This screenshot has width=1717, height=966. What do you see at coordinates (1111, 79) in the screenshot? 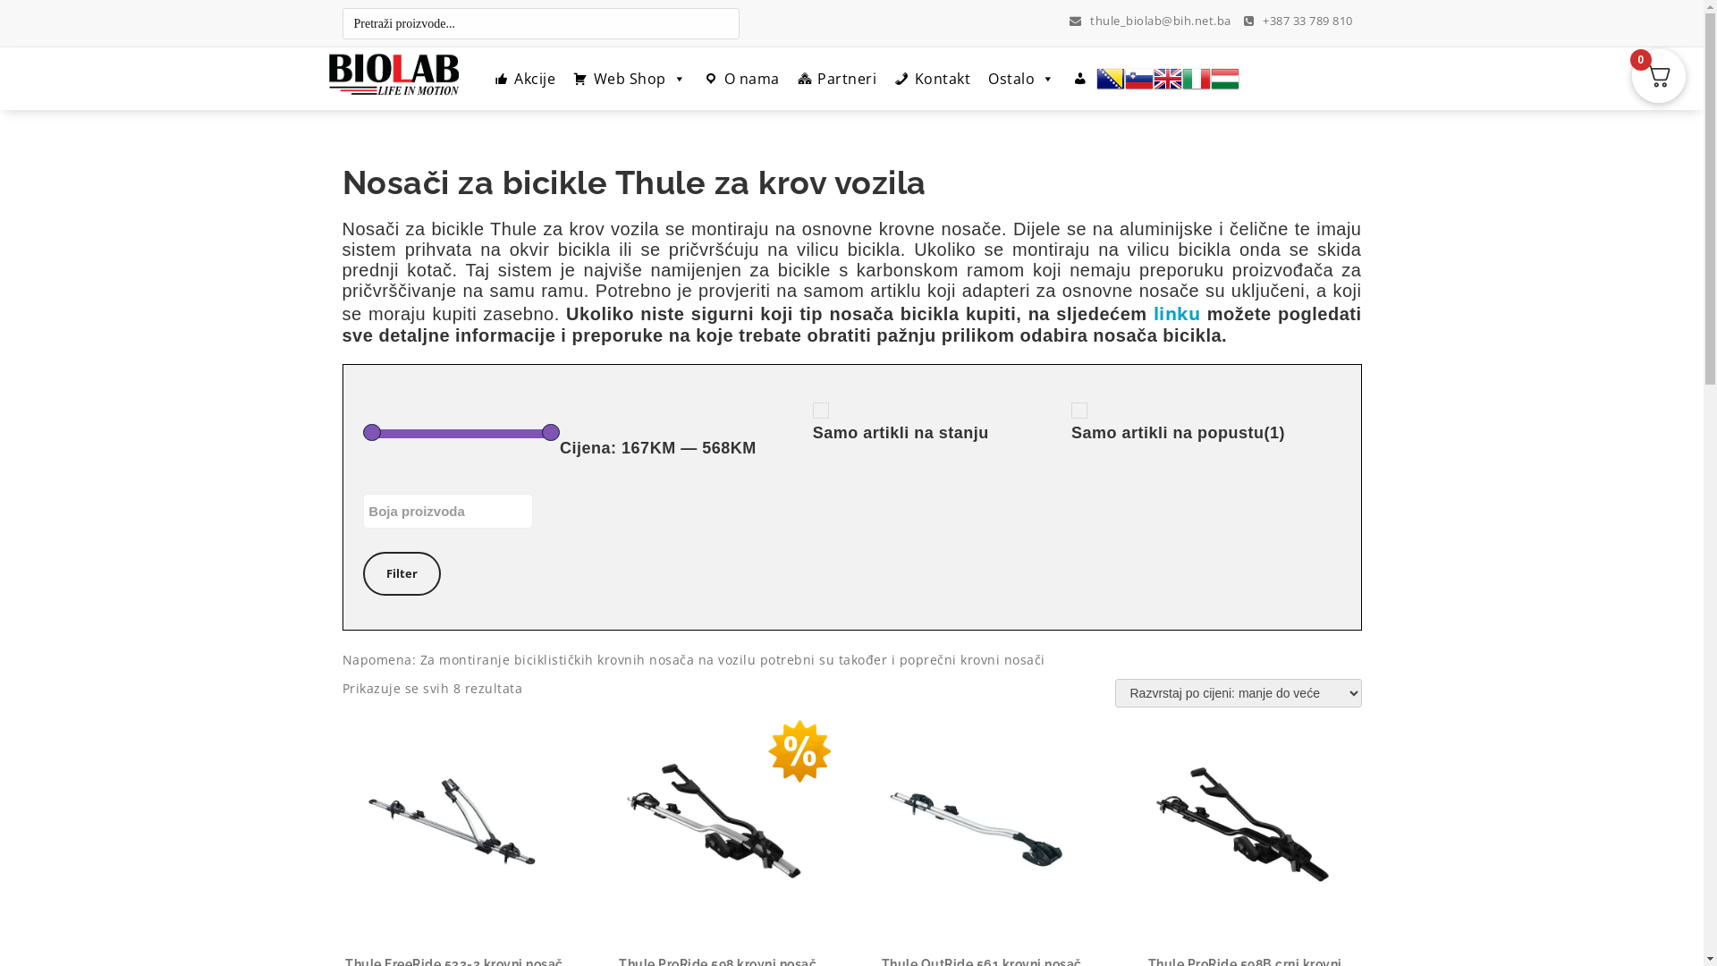
I see `Bosnian` at bounding box center [1111, 79].